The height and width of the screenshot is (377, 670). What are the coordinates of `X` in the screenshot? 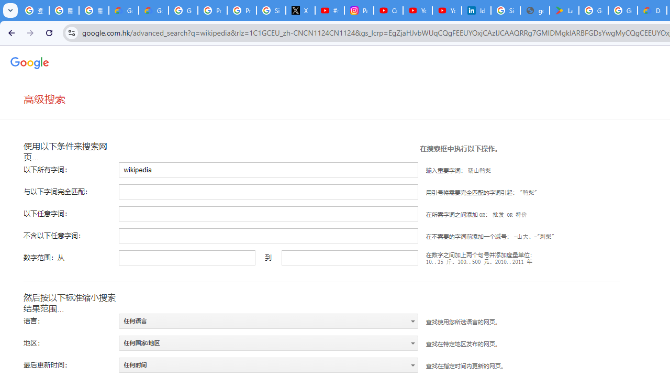 It's located at (300, 10).